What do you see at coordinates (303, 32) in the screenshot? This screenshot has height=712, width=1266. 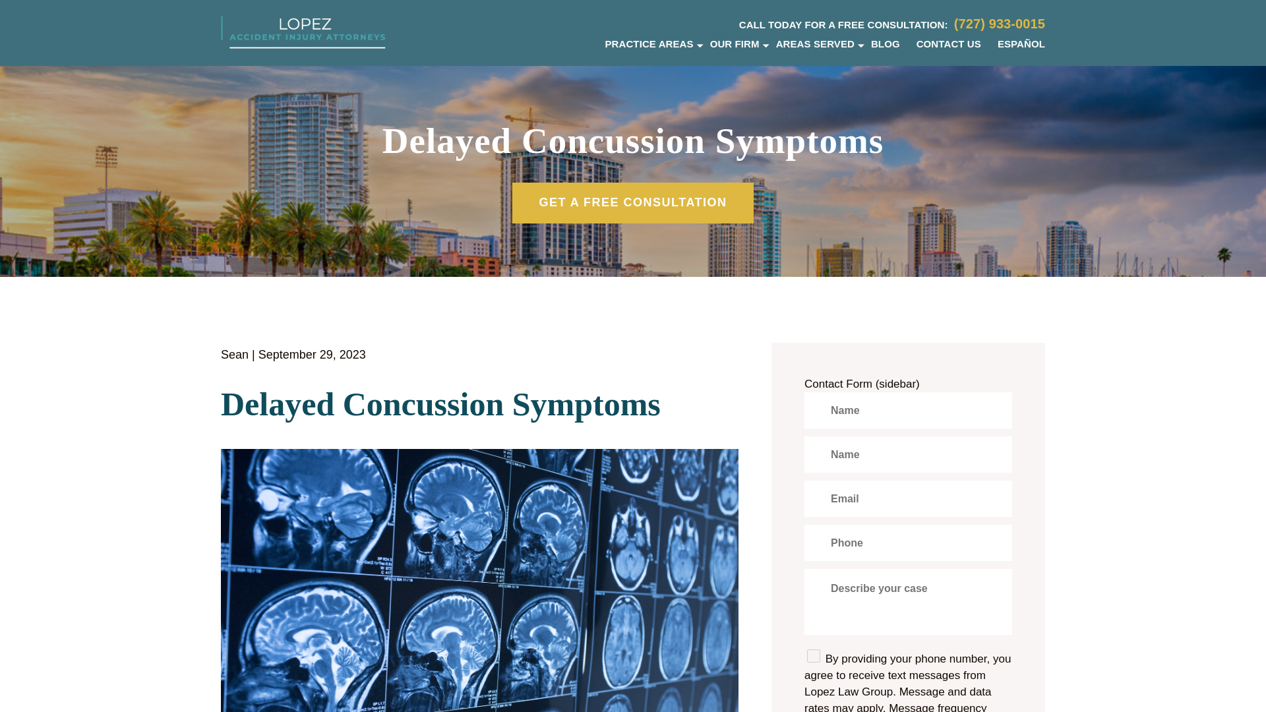 I see `Lopez-Accident-logo-white` at bounding box center [303, 32].